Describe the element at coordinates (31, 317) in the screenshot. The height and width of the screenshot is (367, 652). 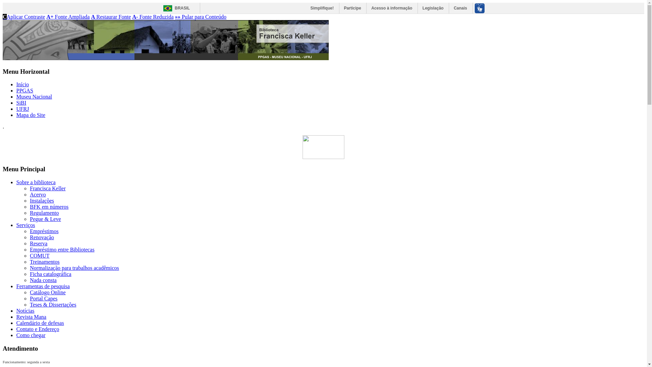
I see `Revista Mana` at that location.